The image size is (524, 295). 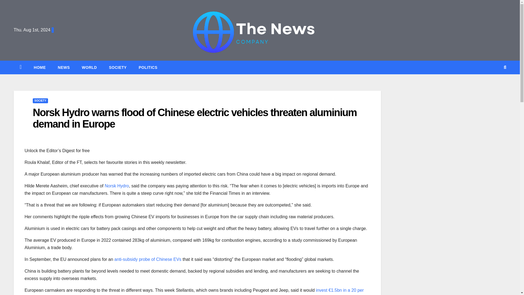 I want to click on anti-subsidy probe of Chinese EVs, so click(x=148, y=259).